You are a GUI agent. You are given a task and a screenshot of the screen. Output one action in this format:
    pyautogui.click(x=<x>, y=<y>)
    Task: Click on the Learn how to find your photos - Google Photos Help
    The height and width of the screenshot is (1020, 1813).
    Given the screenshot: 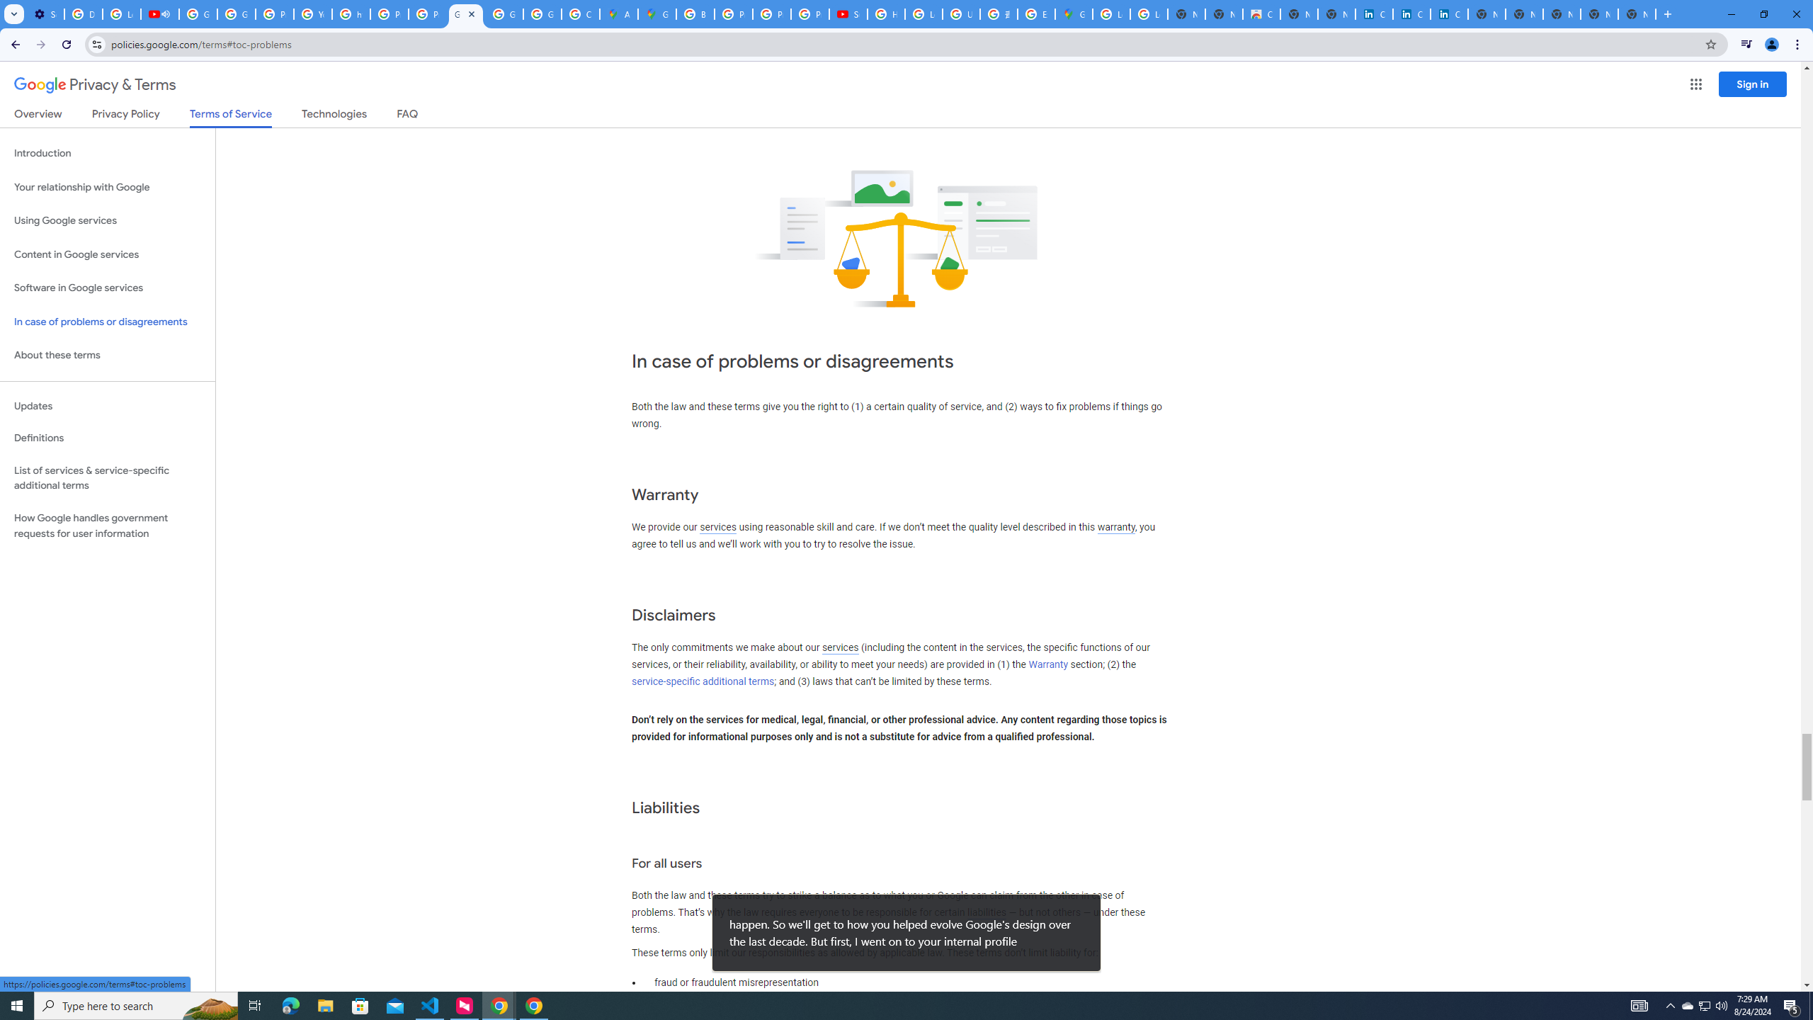 What is the action you would take?
    pyautogui.click(x=121, y=14)
    